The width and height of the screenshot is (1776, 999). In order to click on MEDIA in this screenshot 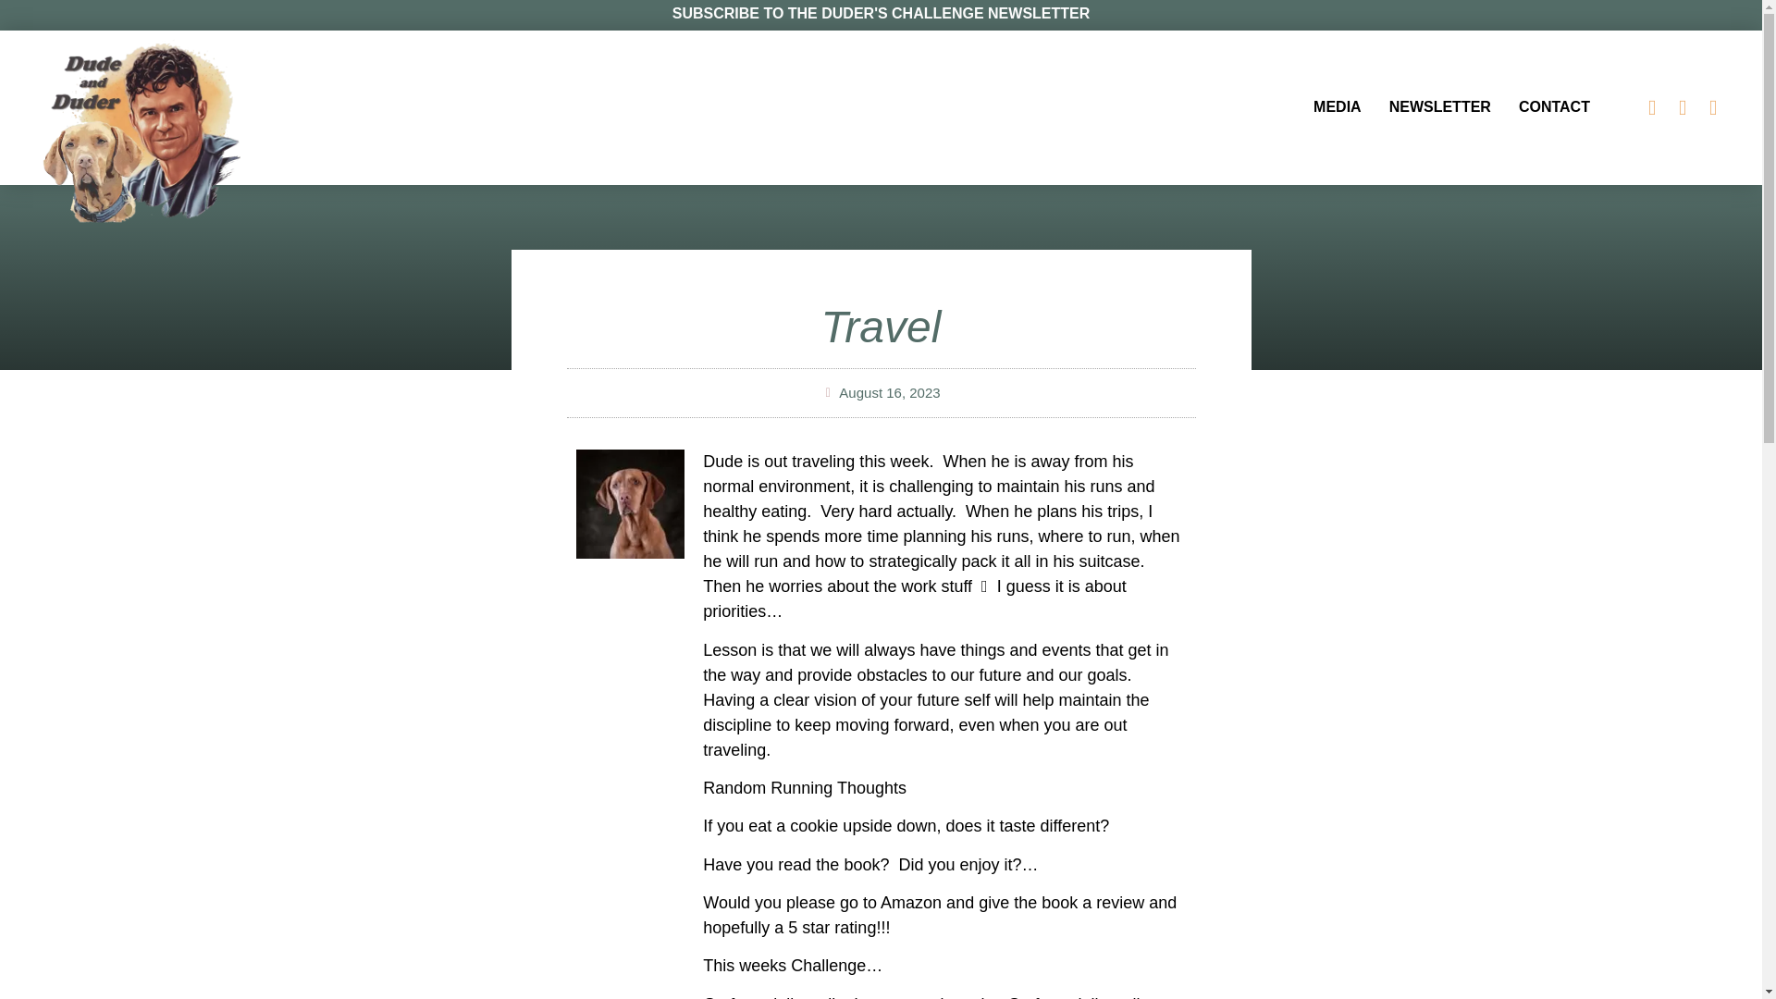, I will do `click(1338, 107)`.